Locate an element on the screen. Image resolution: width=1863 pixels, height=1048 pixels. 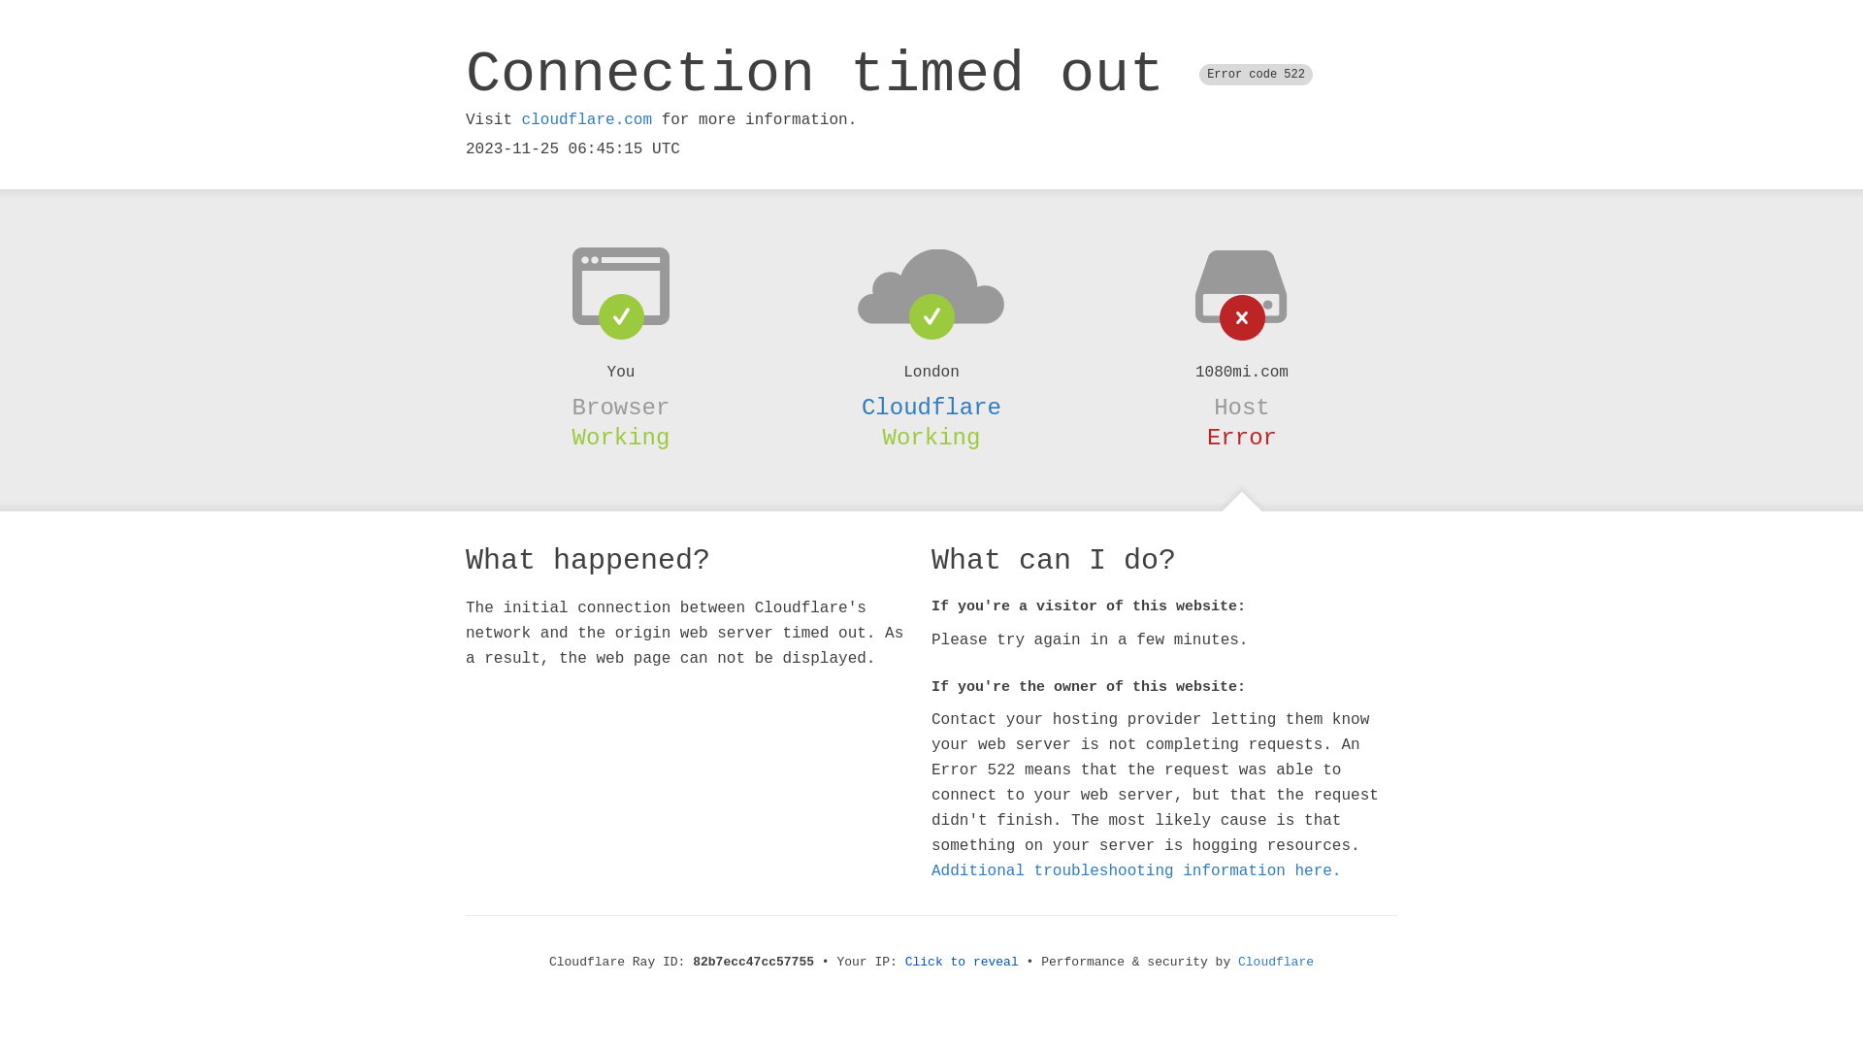
Additional troubleshooting information here. is located at coordinates (1136, 871).